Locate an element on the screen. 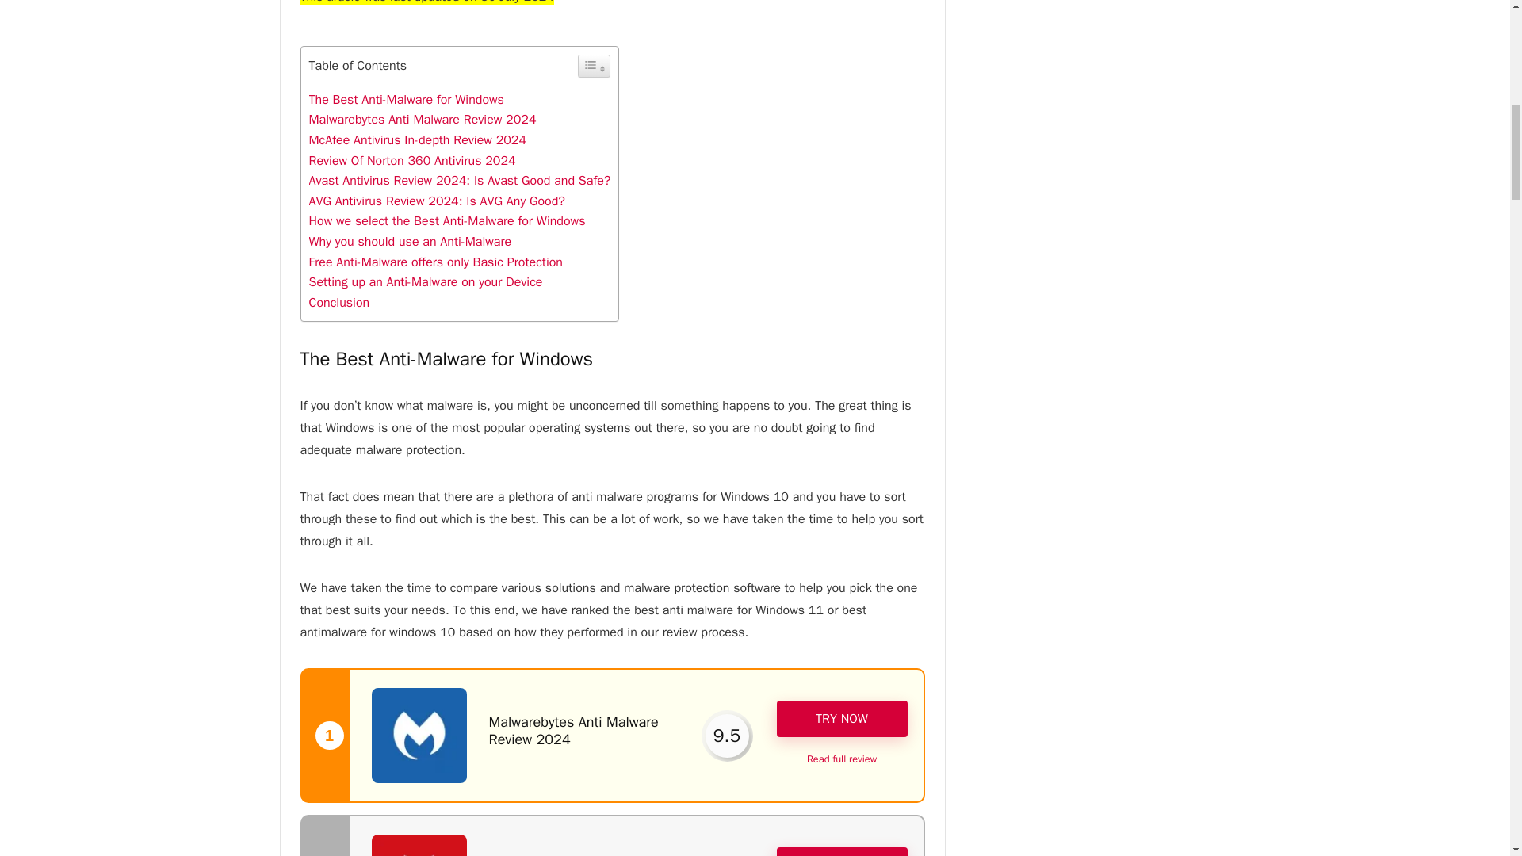 The height and width of the screenshot is (856, 1522). Malwarebytes Anti Malware Review 2024 is located at coordinates (423, 119).